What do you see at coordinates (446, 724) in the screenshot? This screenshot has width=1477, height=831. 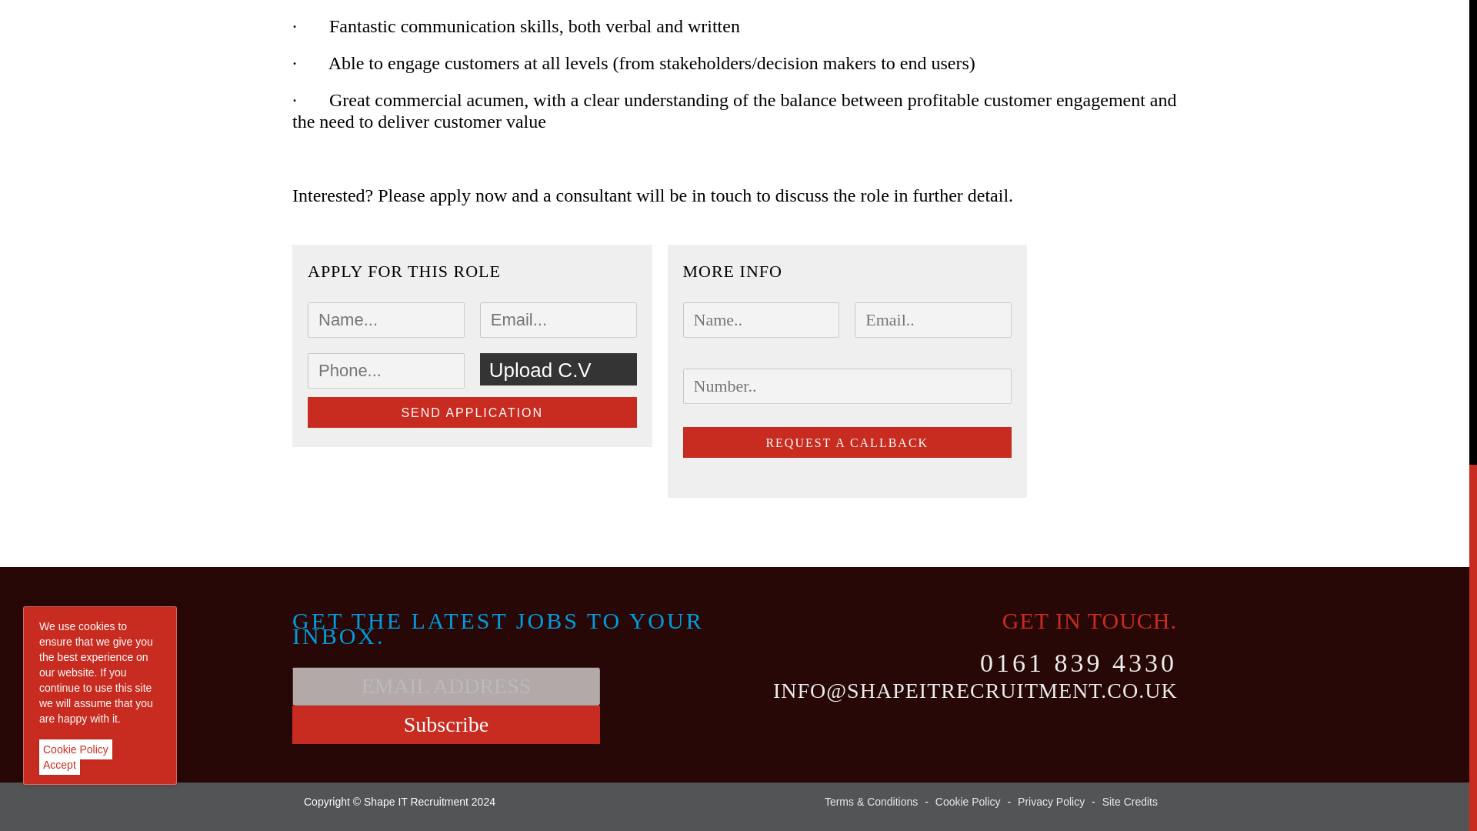 I see `Subscribe` at bounding box center [446, 724].